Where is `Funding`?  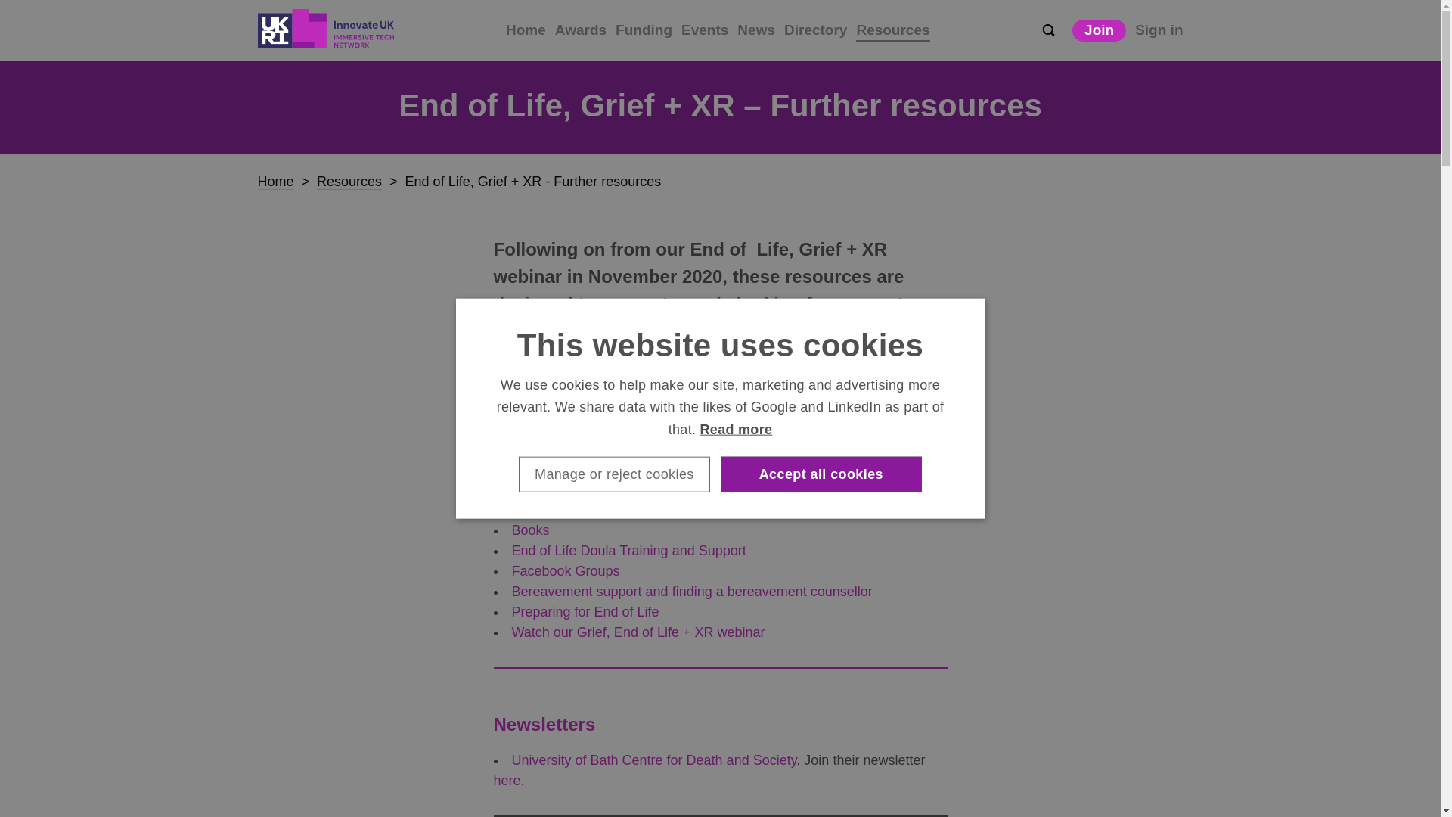 Funding is located at coordinates (644, 30).